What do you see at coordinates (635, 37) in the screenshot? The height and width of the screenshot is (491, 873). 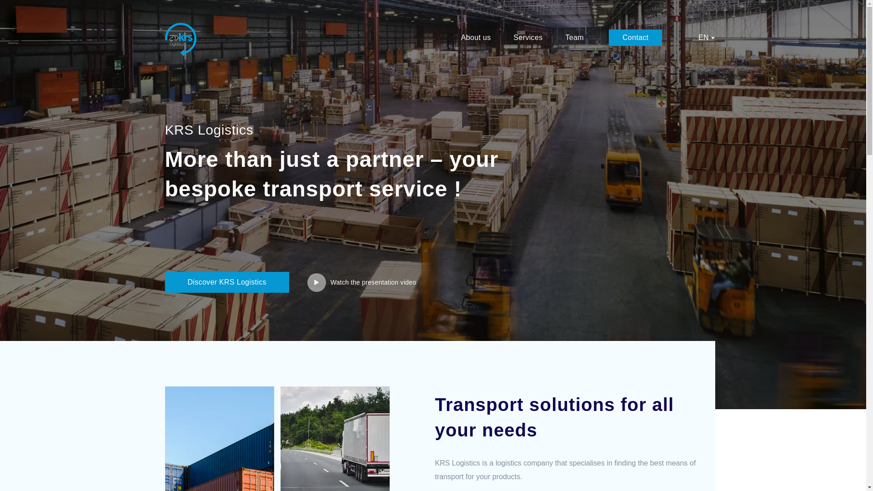 I see `Contact` at bounding box center [635, 37].